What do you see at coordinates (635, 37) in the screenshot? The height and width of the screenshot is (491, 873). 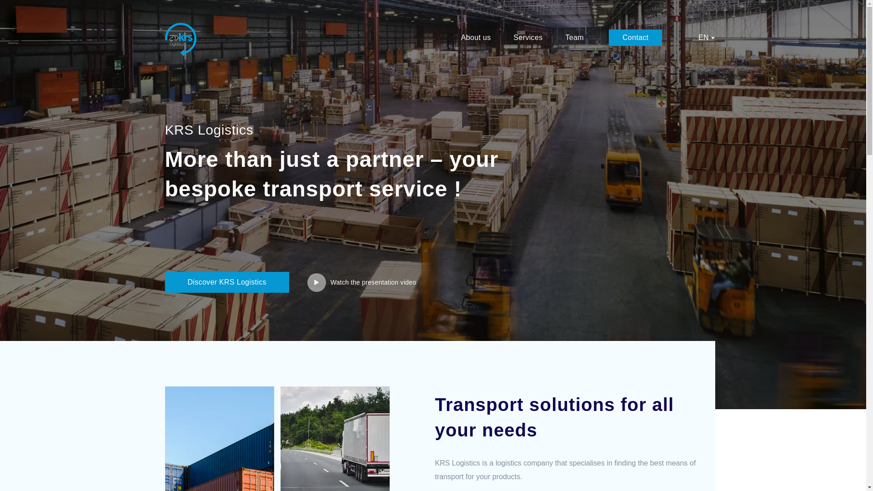 I see `Contact` at bounding box center [635, 37].